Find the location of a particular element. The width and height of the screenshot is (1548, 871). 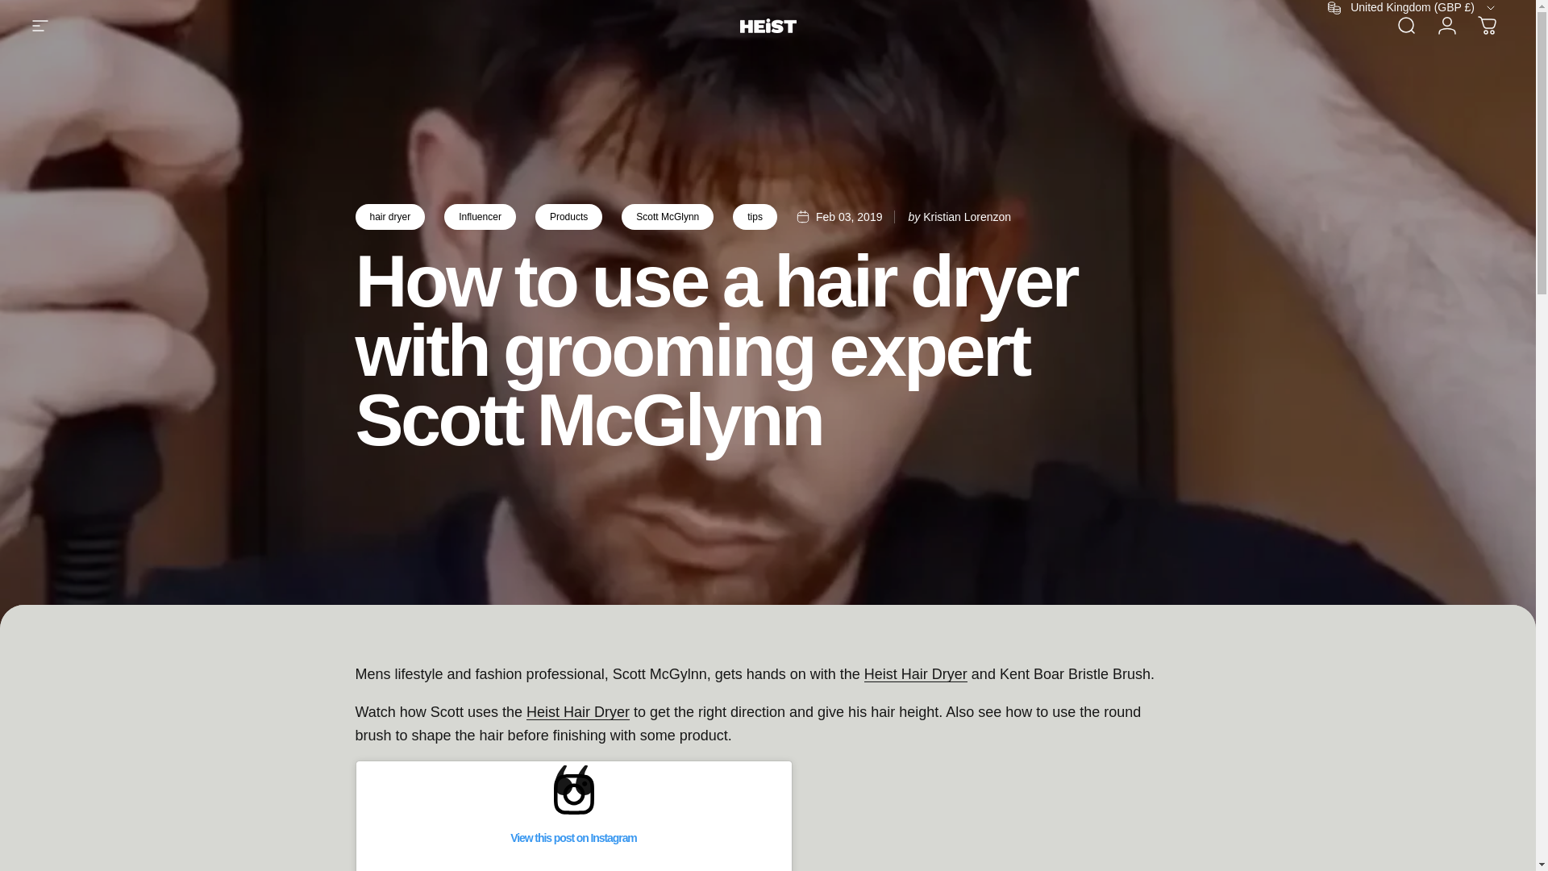

Instagram is located at coordinates (118, 8).